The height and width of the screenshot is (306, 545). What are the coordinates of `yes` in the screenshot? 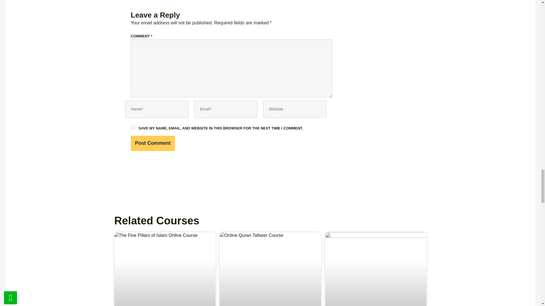 It's located at (132, 127).